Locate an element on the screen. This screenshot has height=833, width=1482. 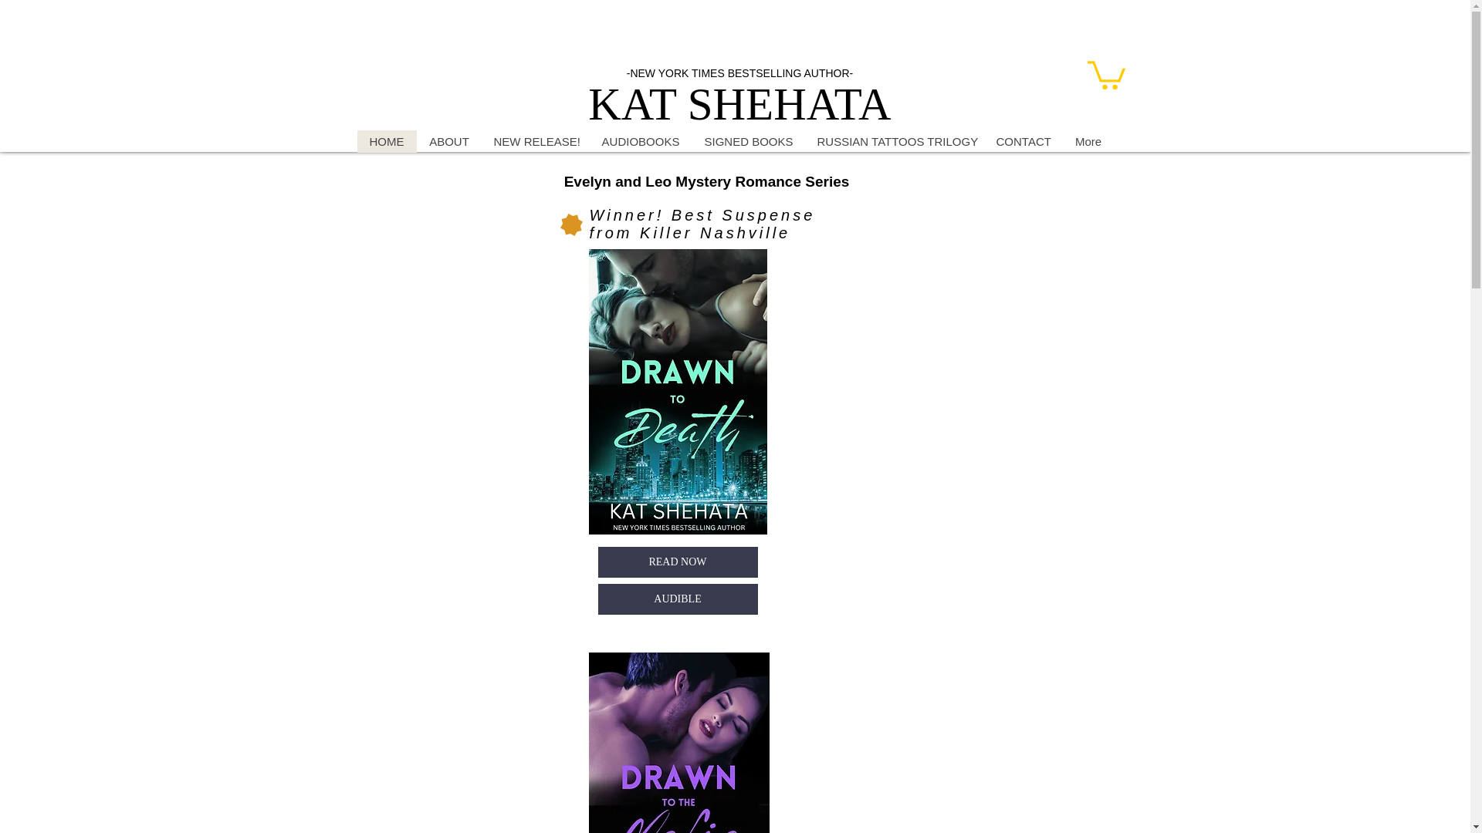
SIGNED BOOKS is located at coordinates (748, 140).